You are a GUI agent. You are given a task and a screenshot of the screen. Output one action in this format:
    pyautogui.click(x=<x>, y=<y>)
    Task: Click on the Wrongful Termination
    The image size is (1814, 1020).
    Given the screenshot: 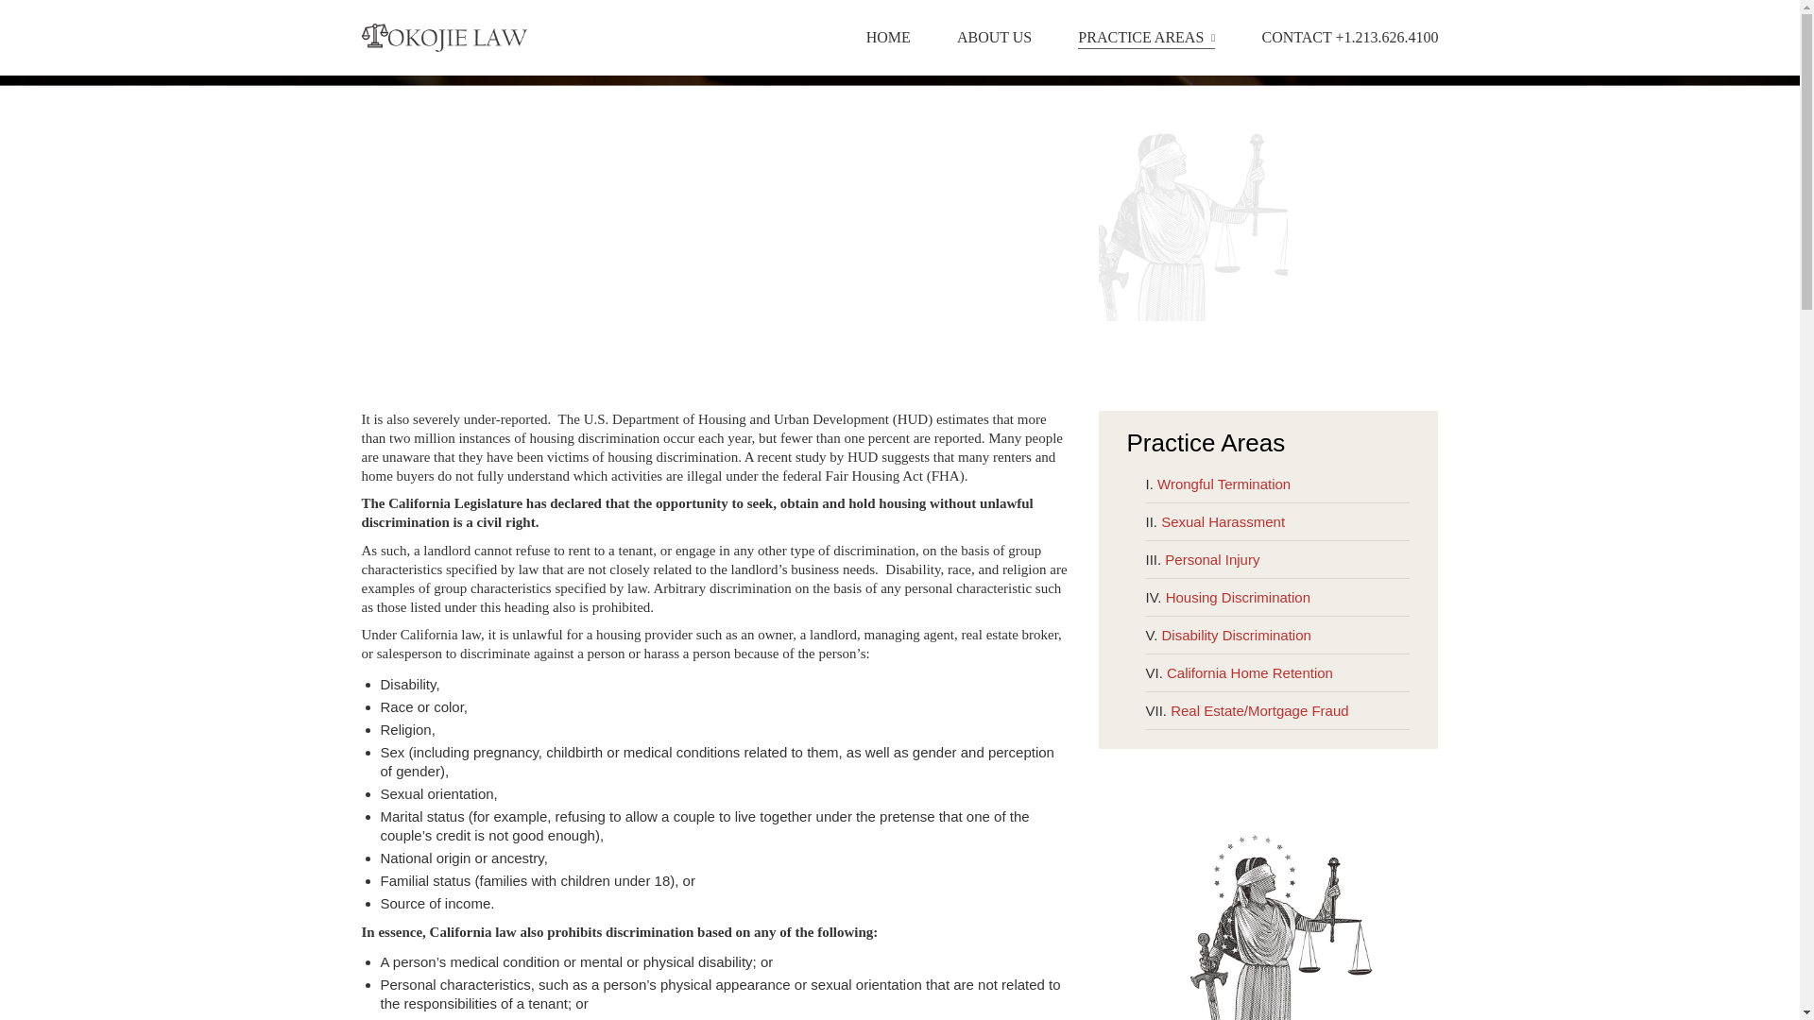 What is the action you would take?
    pyautogui.click(x=1223, y=484)
    